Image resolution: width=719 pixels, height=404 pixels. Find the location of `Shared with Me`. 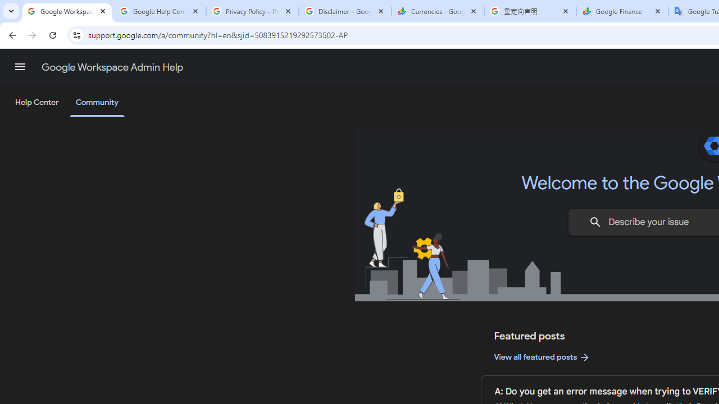

Shared with Me is located at coordinates (285, 144).